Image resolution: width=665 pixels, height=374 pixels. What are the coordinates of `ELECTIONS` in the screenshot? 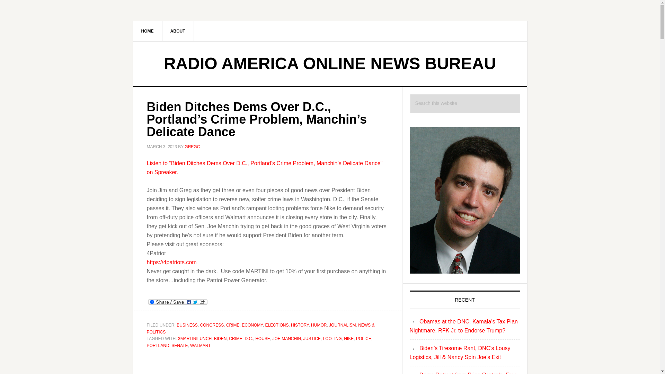 It's located at (276, 325).